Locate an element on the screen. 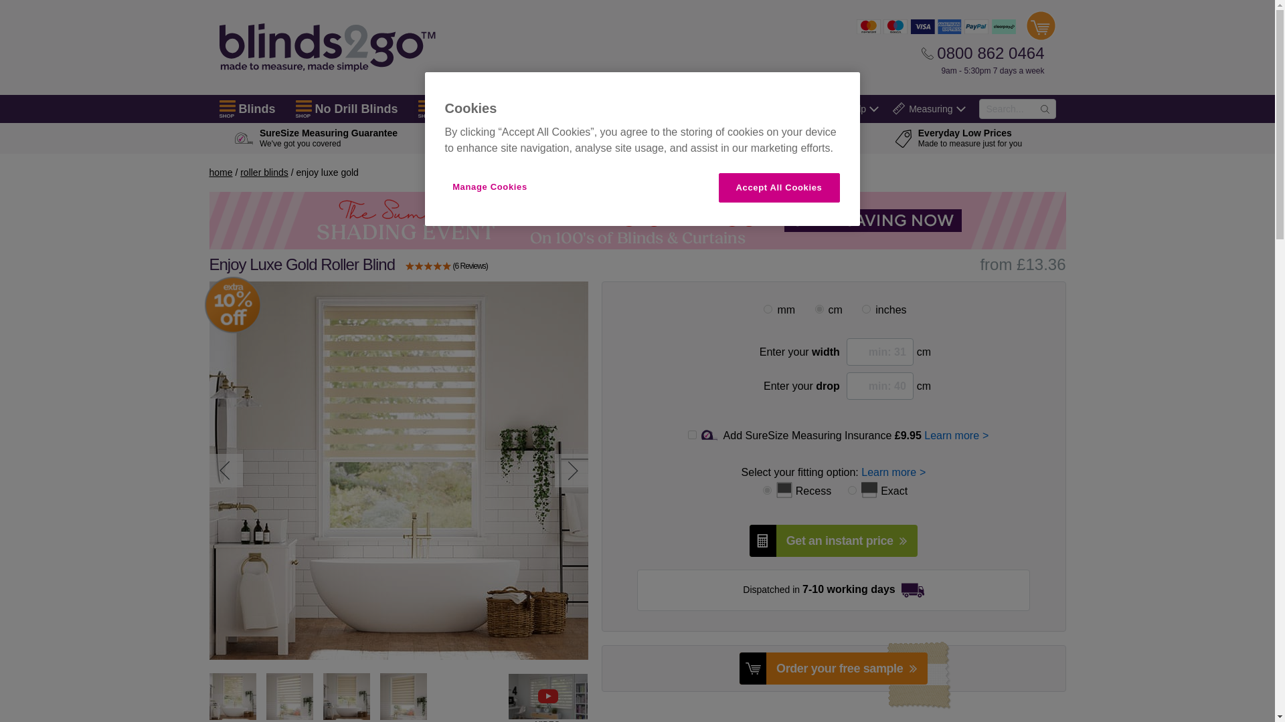  burger icon is located at coordinates (228, 106).